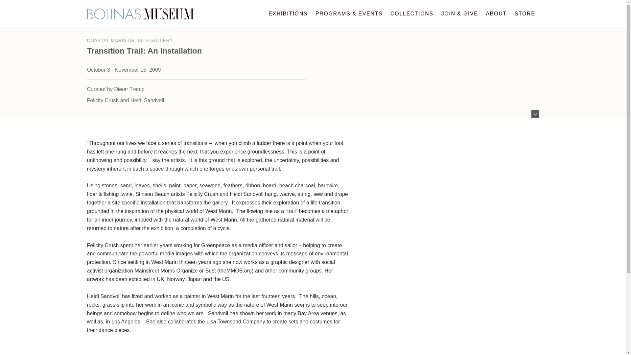  I want to click on STORE, so click(525, 14).